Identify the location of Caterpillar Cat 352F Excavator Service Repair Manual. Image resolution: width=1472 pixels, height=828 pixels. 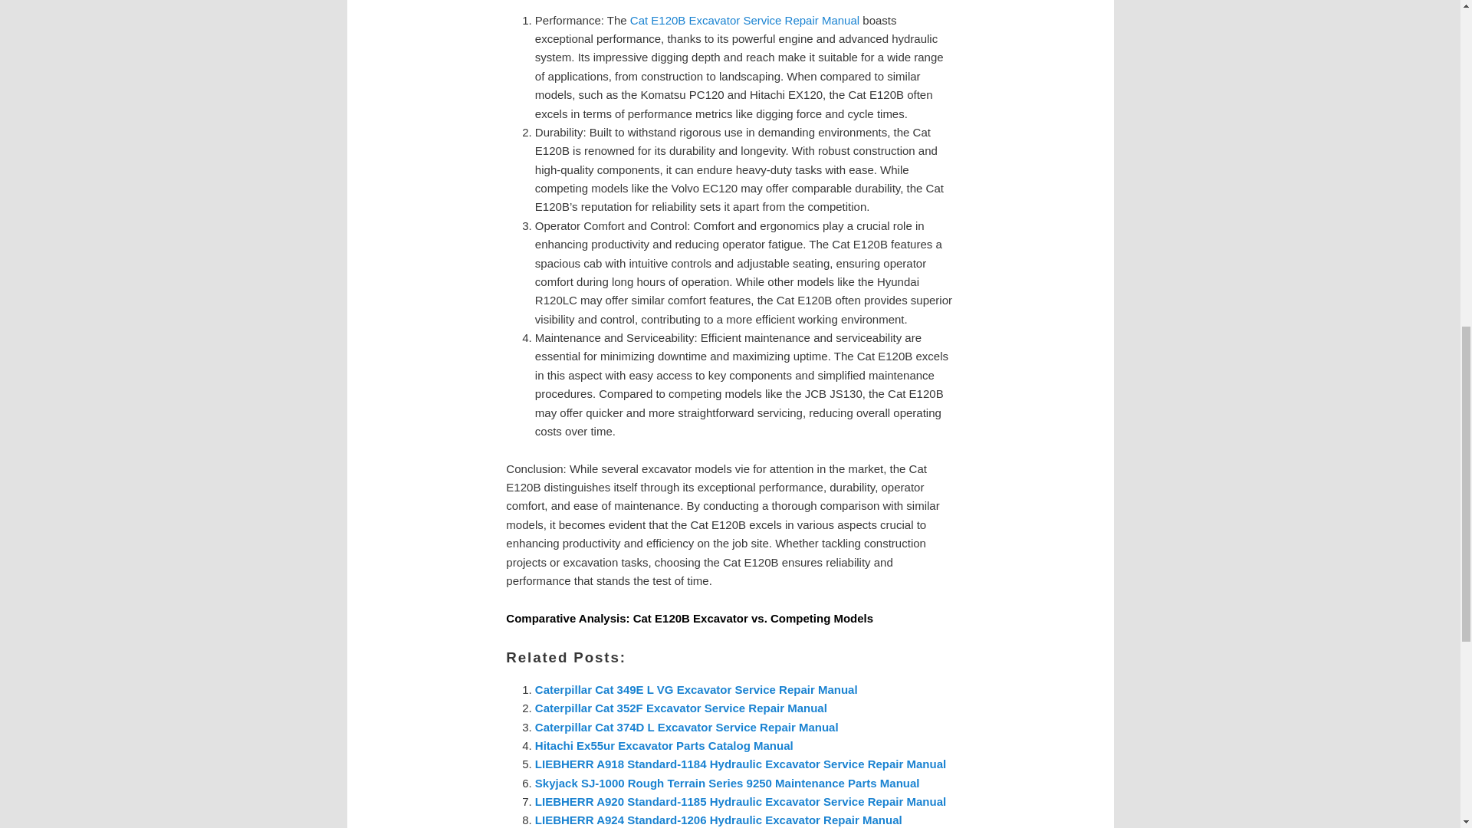
(681, 708).